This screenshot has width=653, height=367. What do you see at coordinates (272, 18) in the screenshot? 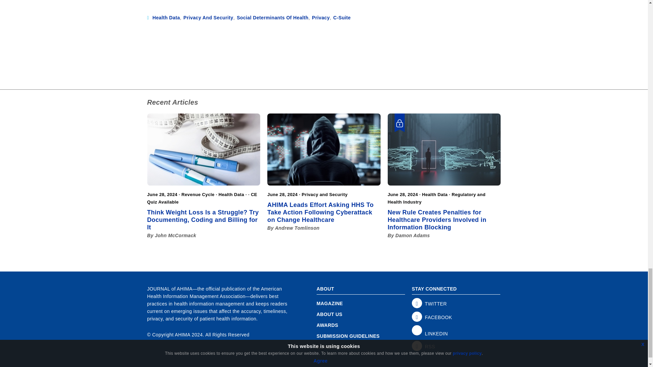
I see `Social Determinants Of Health` at bounding box center [272, 18].